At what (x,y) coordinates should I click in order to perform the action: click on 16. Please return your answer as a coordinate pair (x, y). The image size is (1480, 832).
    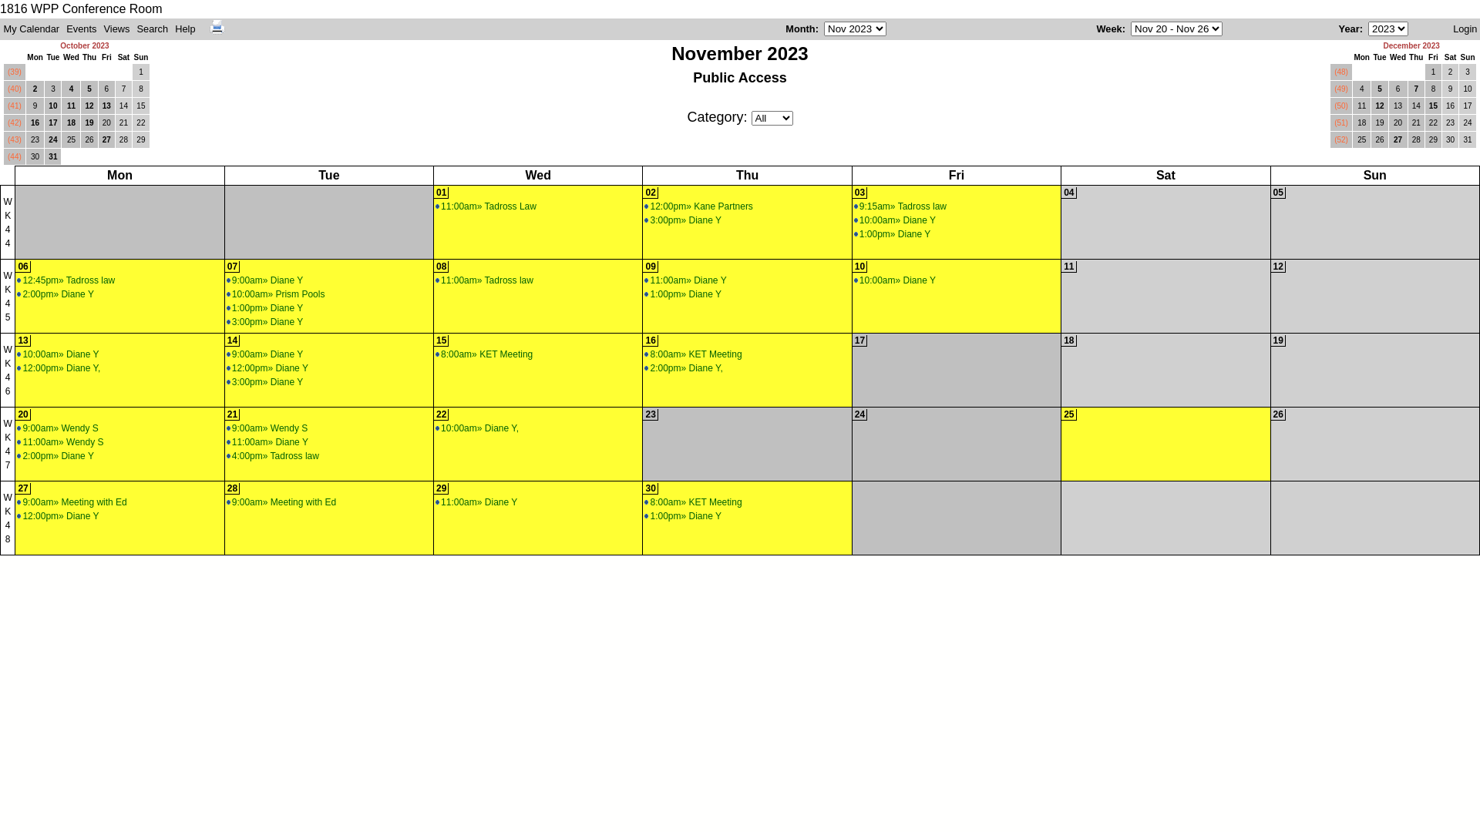
    Looking at the image, I should click on (1451, 106).